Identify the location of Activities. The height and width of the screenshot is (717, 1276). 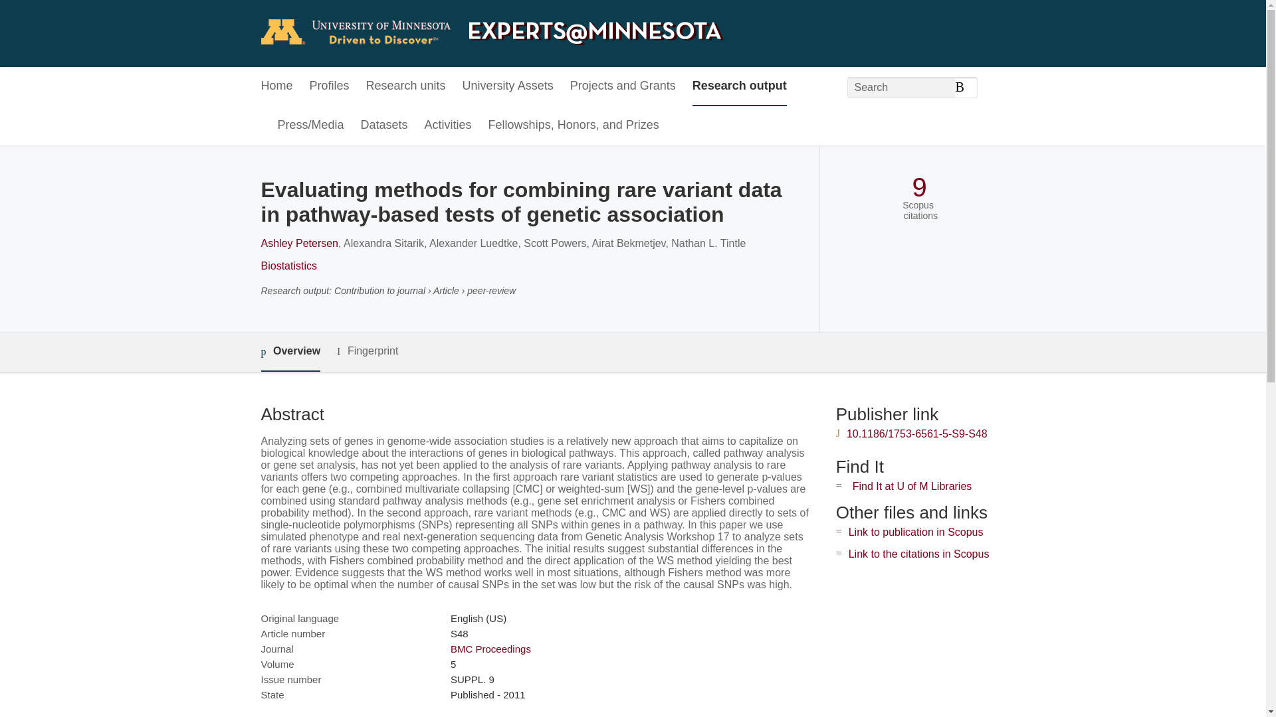
(448, 125).